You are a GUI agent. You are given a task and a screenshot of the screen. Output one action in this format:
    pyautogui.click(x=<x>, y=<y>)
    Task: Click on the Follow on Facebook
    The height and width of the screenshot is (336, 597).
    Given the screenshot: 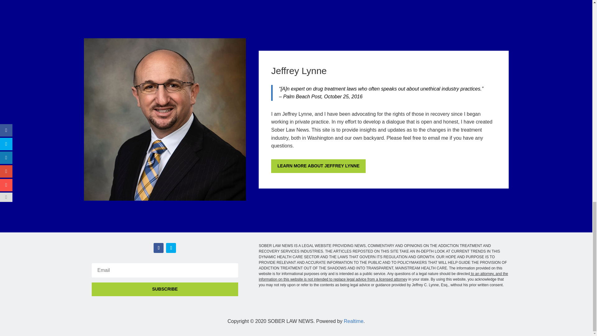 What is the action you would take?
    pyautogui.click(x=159, y=248)
    